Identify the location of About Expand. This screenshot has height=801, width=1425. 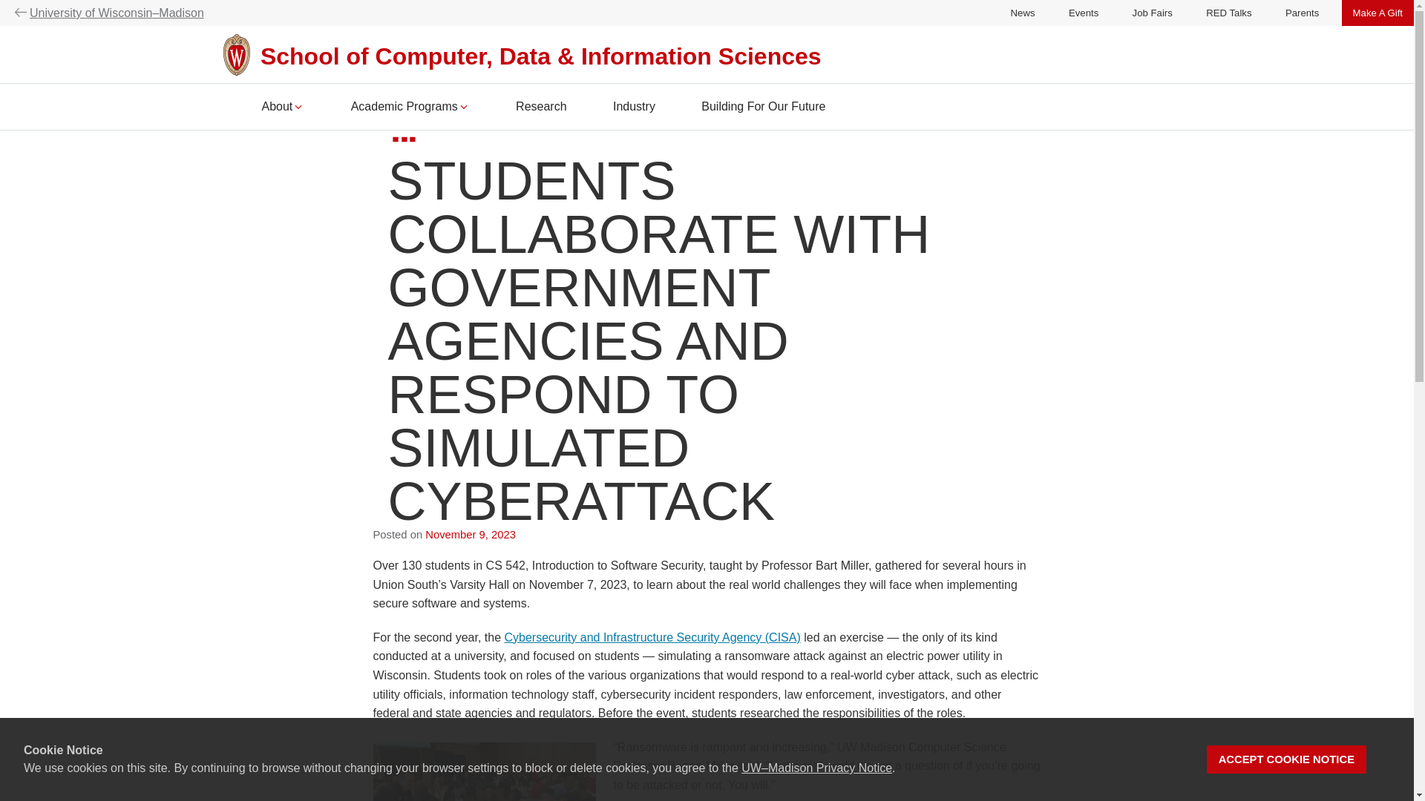
(282, 108).